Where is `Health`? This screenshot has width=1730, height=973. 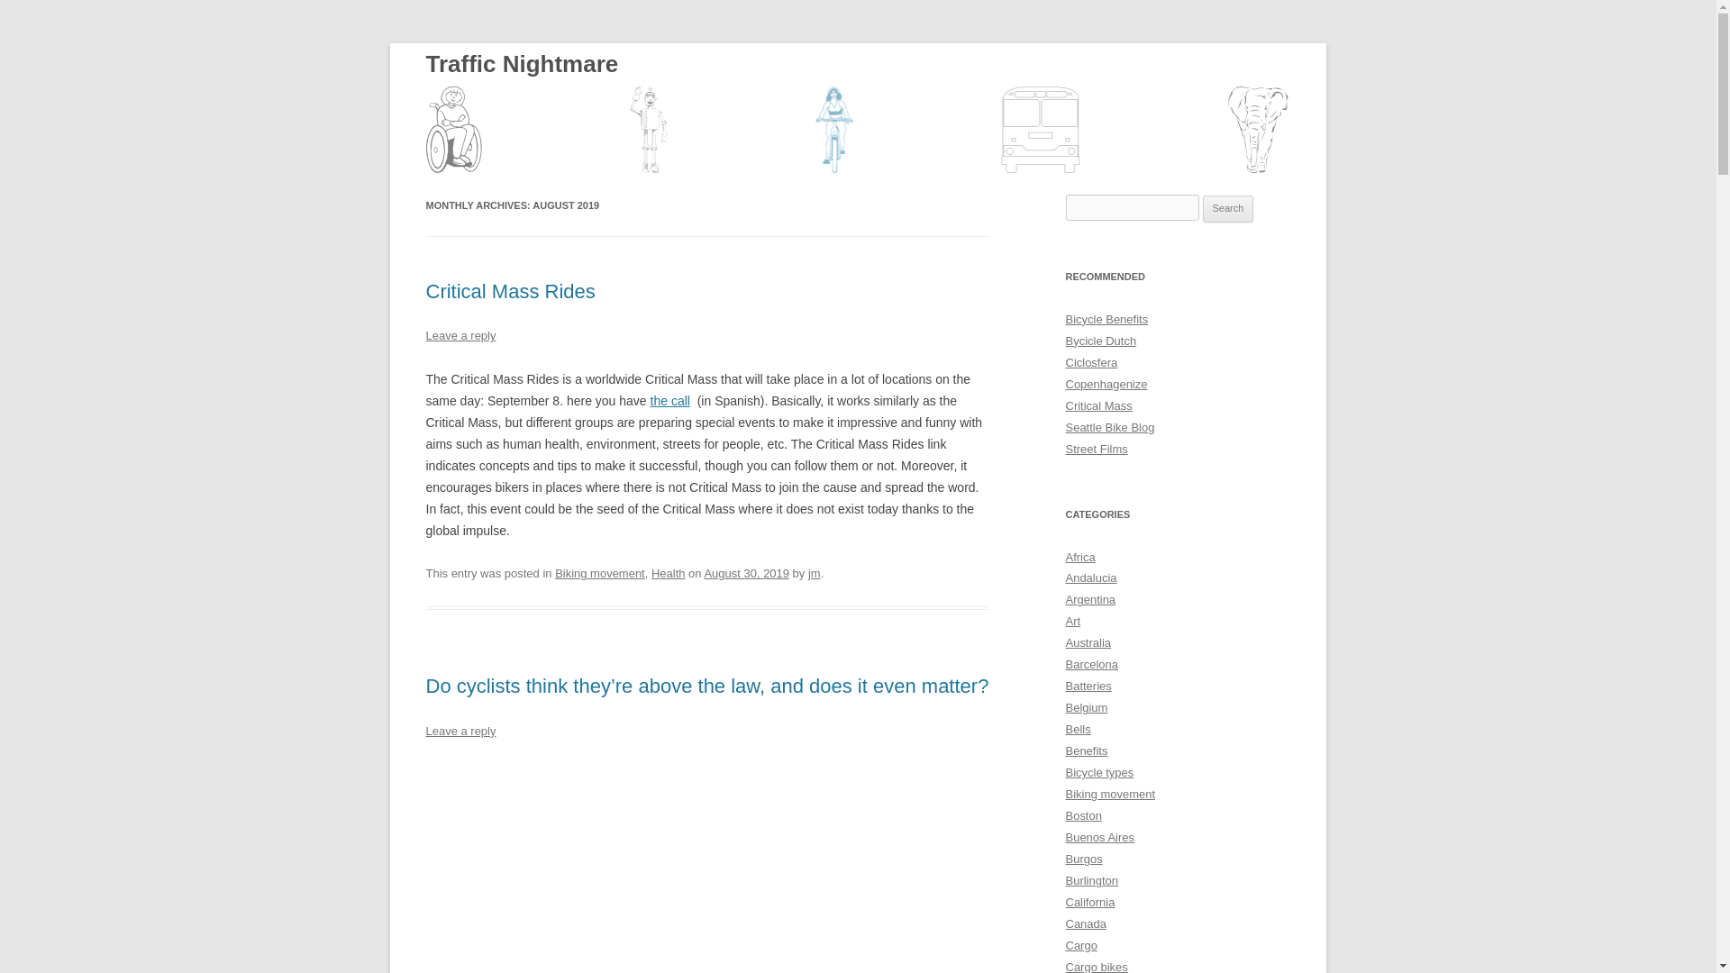
Health is located at coordinates (669, 573).